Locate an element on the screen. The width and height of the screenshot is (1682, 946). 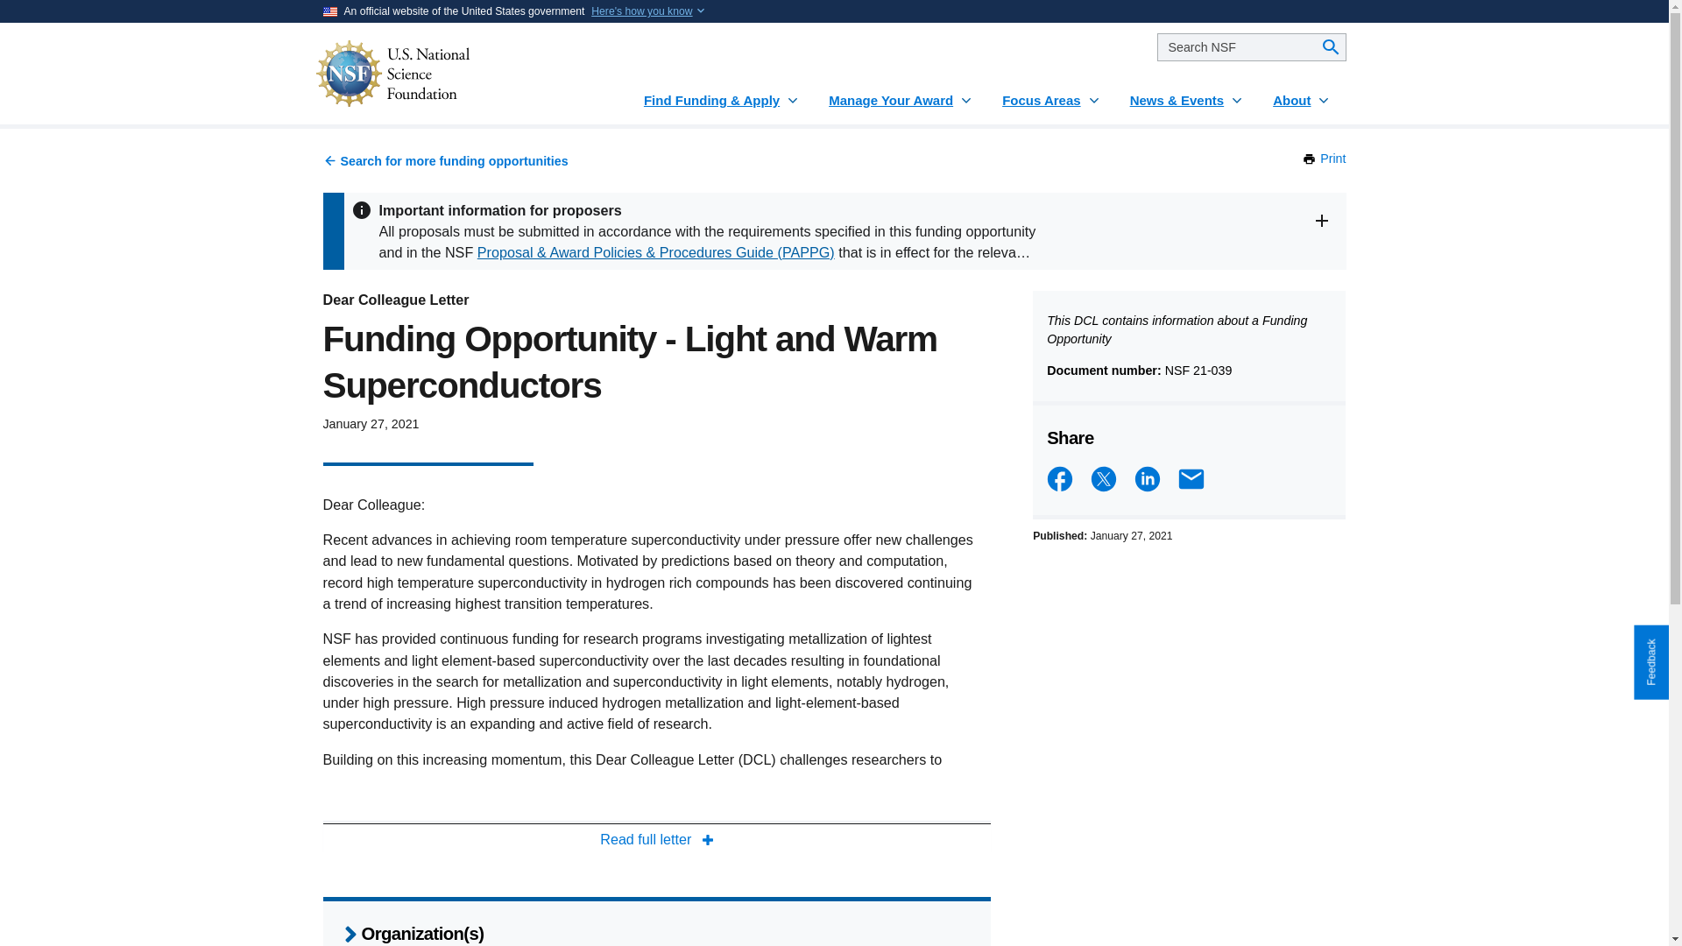
search is located at coordinates (641, 11).